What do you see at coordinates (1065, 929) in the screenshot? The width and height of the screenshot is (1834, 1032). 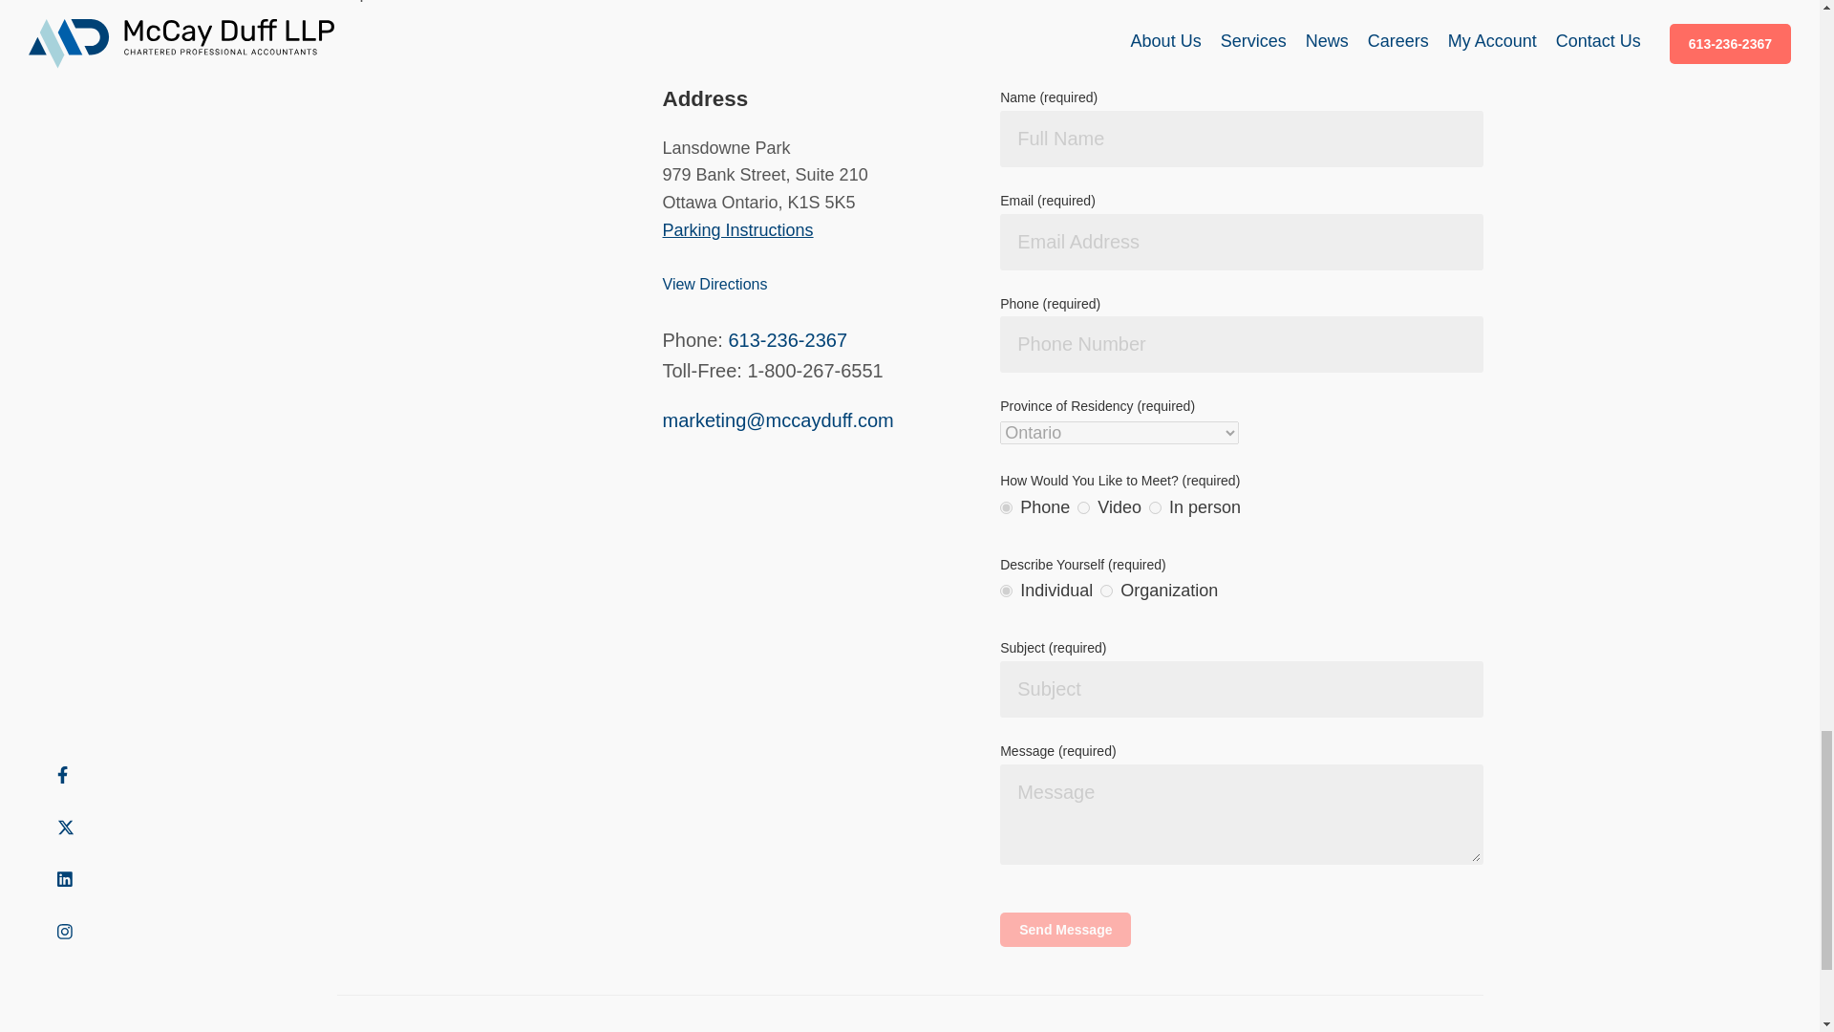 I see `Send Message` at bounding box center [1065, 929].